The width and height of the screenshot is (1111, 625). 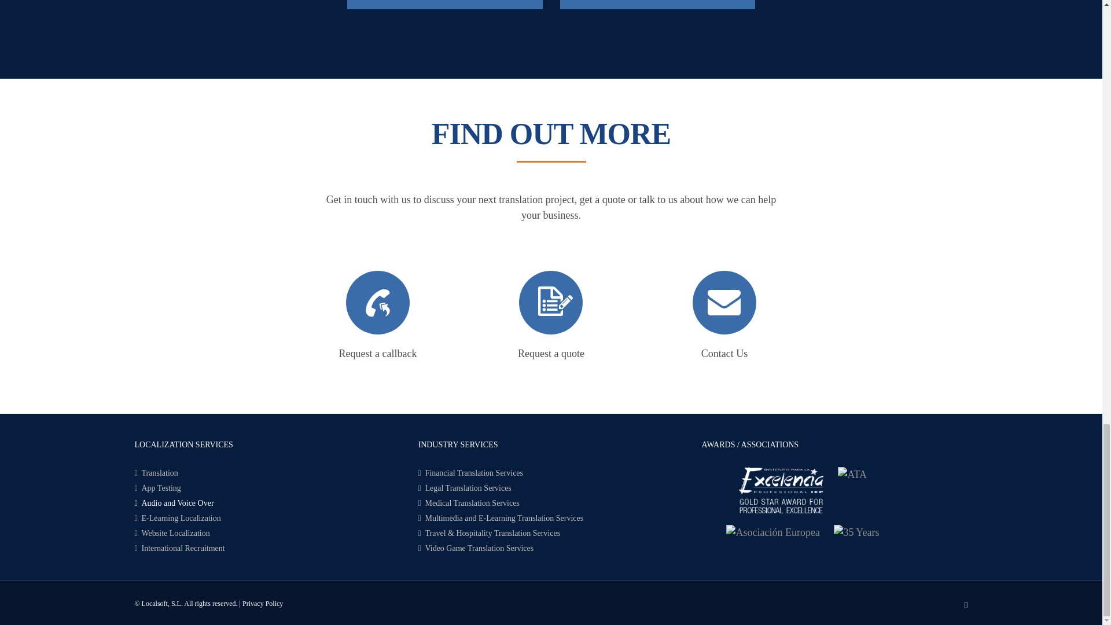 What do you see at coordinates (856, 532) in the screenshot?
I see `35 Years - 1988-2023` at bounding box center [856, 532].